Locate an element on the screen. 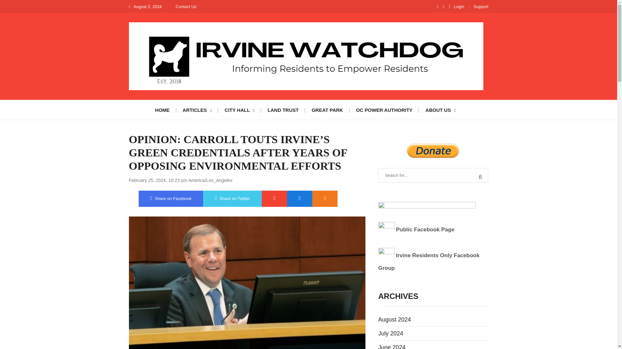 The image size is (622, 349). CITY HALL is located at coordinates (240, 109).